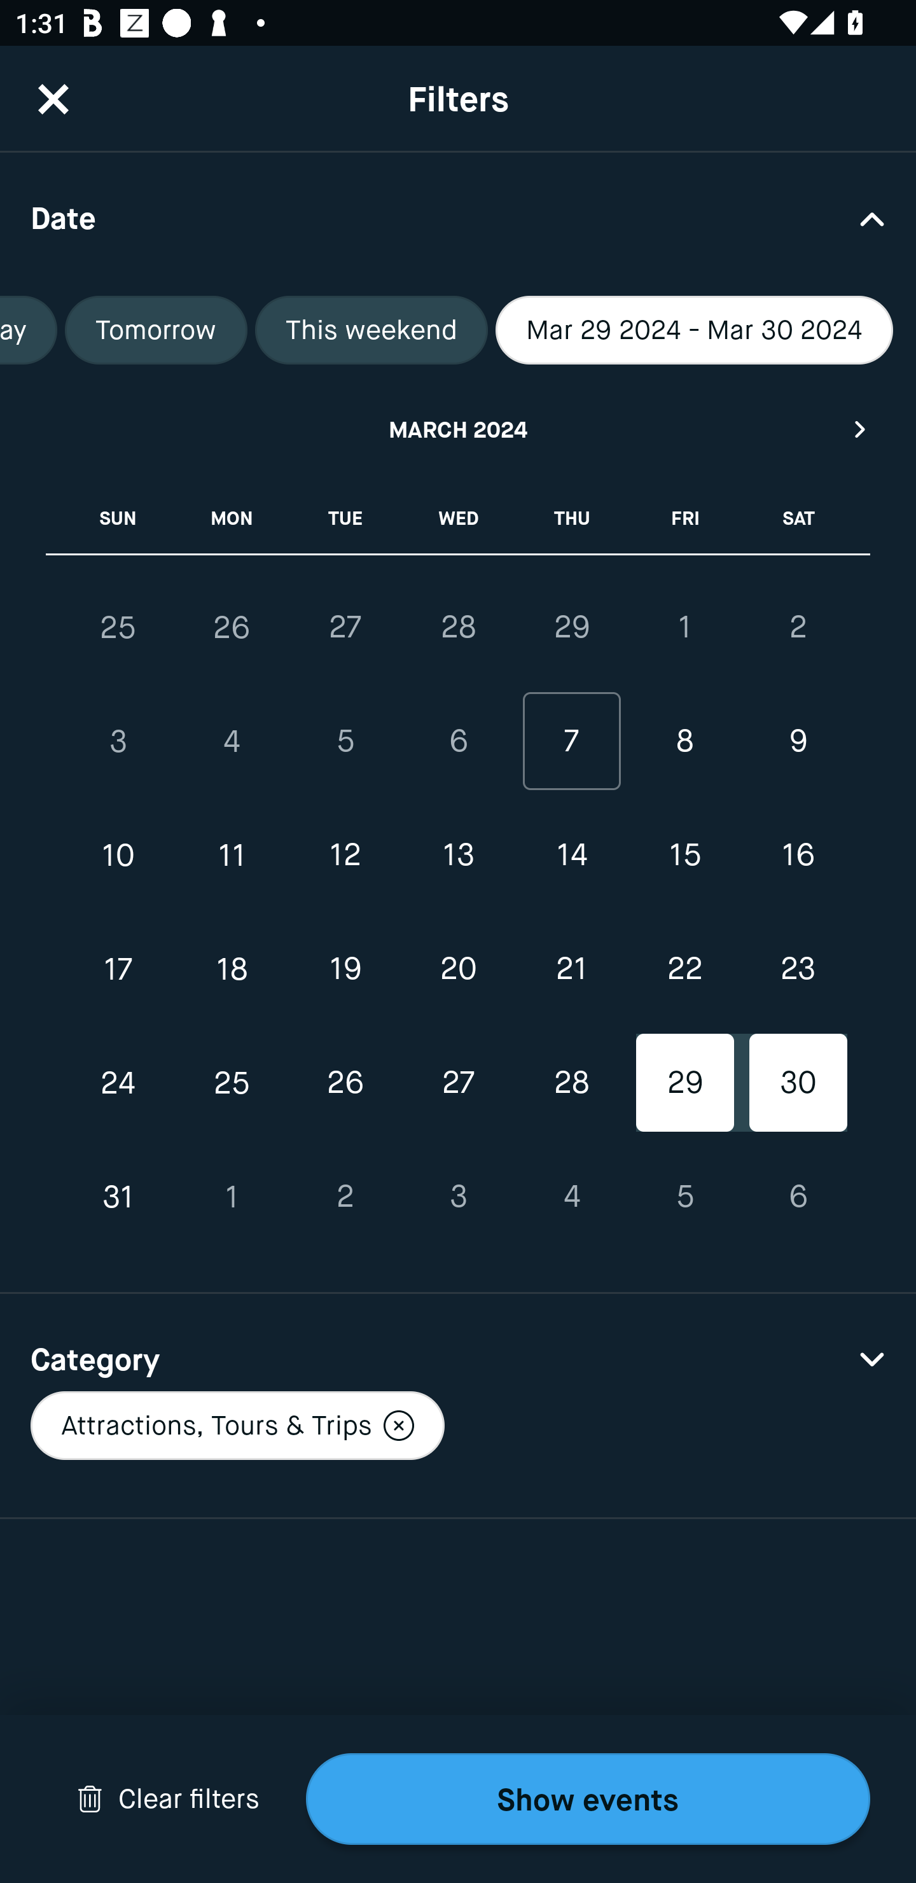 This screenshot has height=1883, width=916. What do you see at coordinates (232, 968) in the screenshot?
I see `18` at bounding box center [232, 968].